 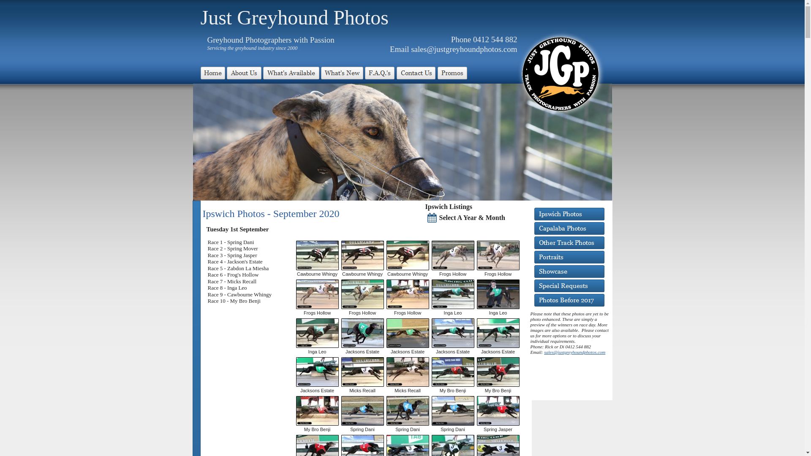 I want to click on Showcase, so click(x=569, y=271).